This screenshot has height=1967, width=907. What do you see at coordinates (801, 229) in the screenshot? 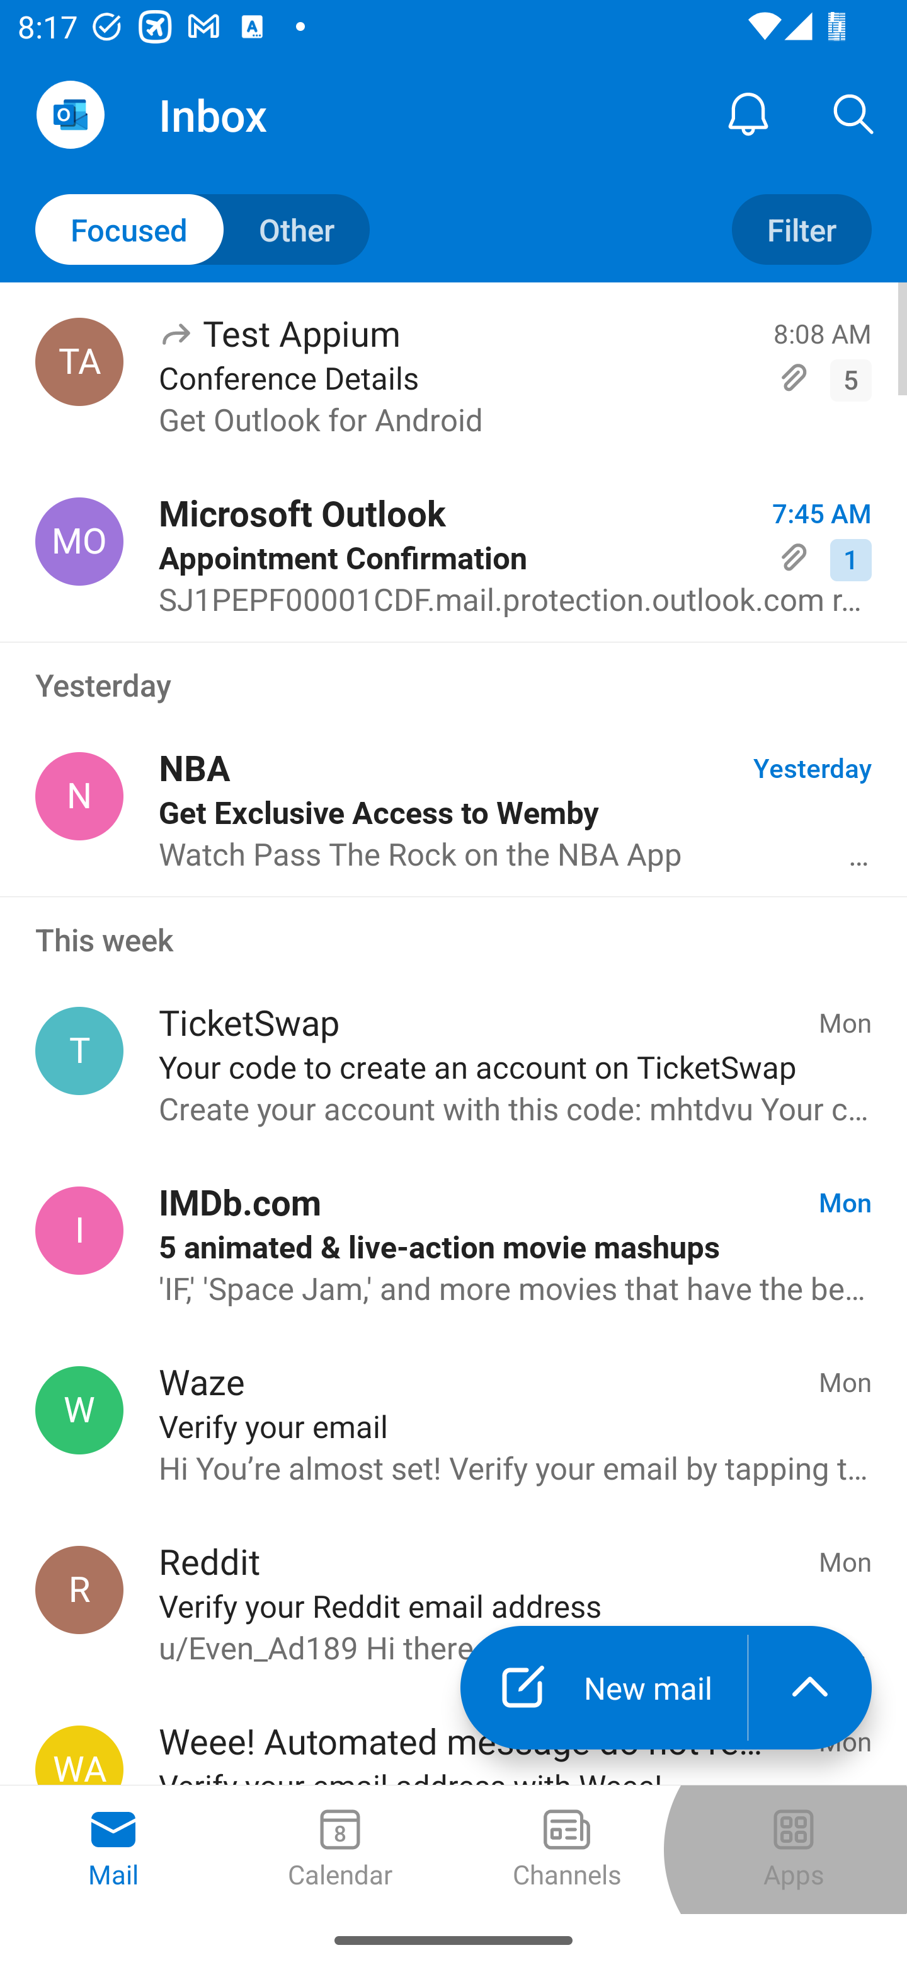
I see `Filter` at bounding box center [801, 229].